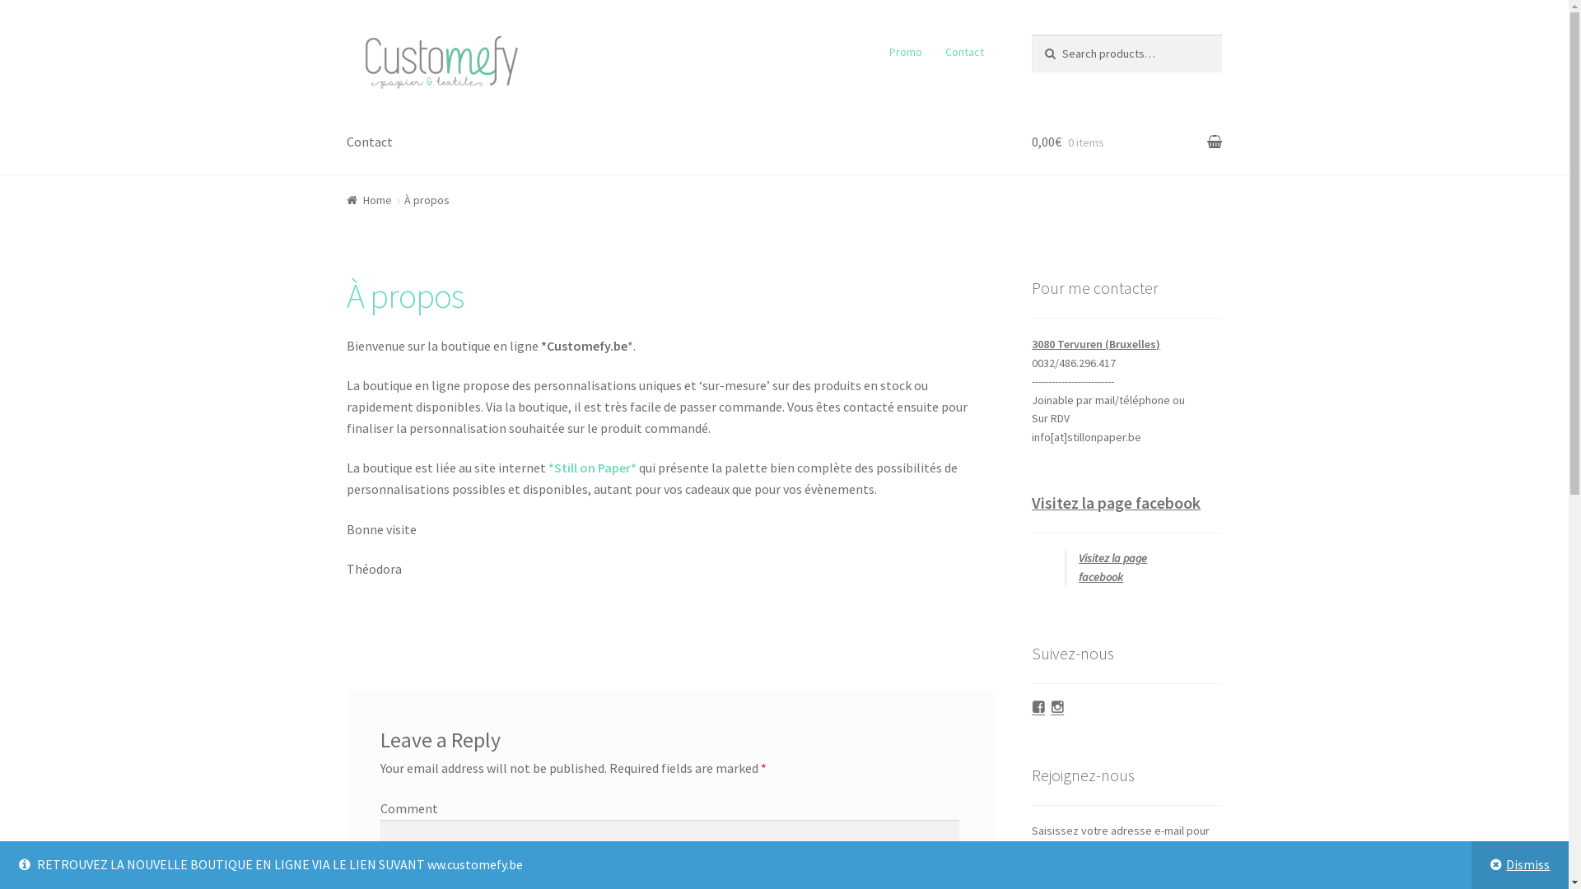 The width and height of the screenshot is (1581, 889). Describe the element at coordinates (1117, 502) in the screenshot. I see `Visitez la page facebook` at that location.